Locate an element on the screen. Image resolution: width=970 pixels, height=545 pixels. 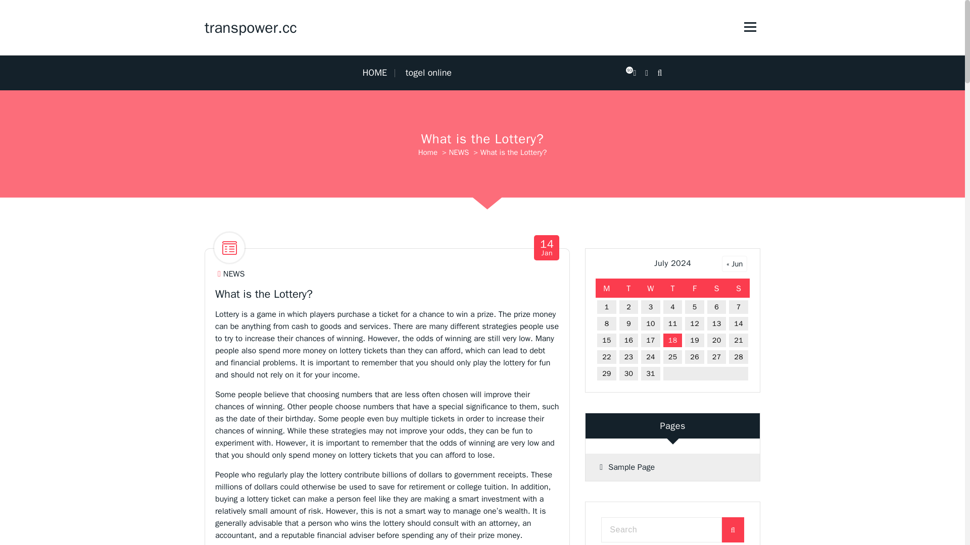
Wednesday is located at coordinates (650, 288).